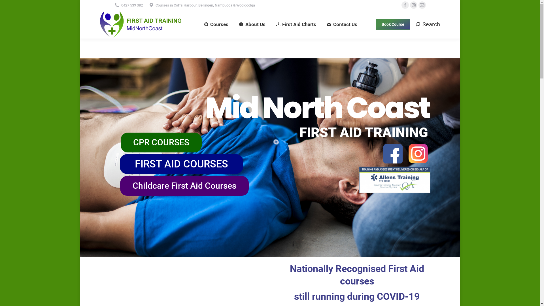 The width and height of the screenshot is (544, 306). I want to click on Book Course, so click(393, 24).